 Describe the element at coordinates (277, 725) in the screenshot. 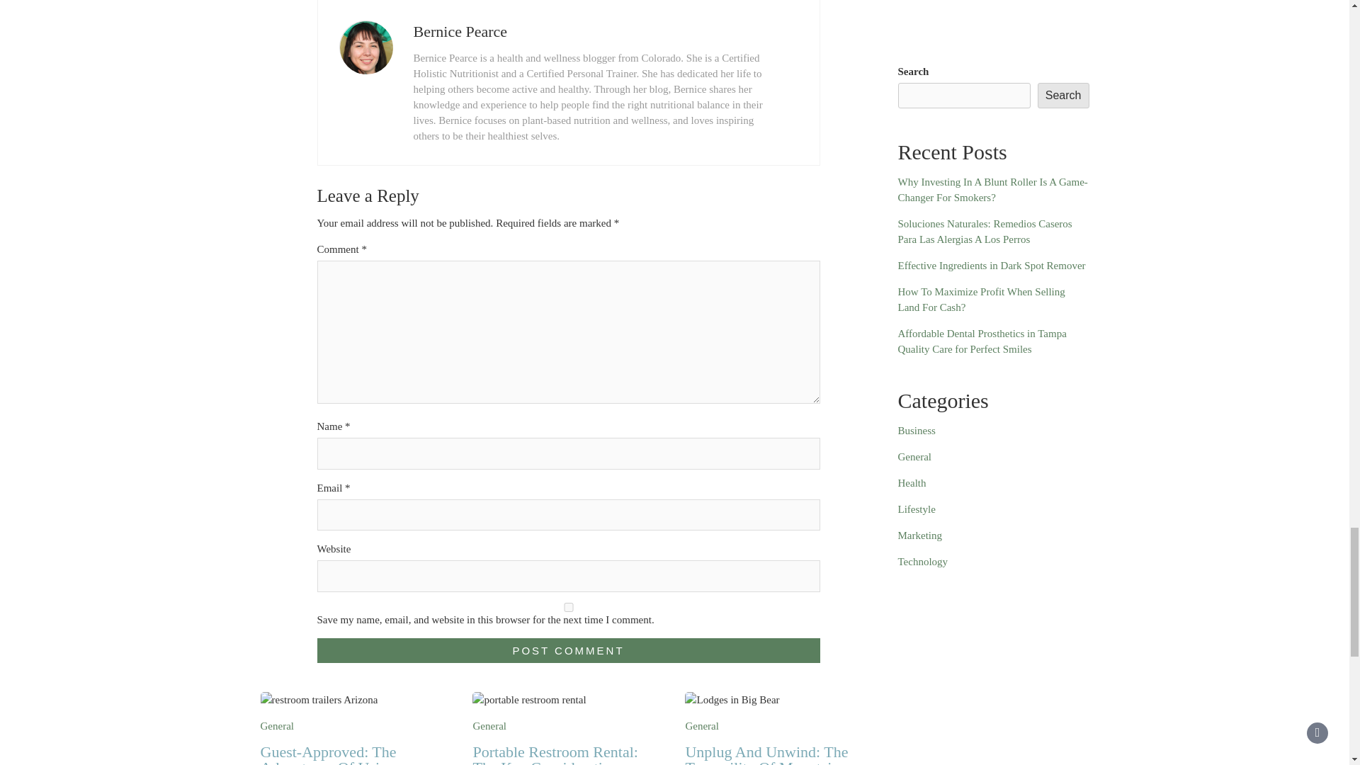

I see `General` at that location.